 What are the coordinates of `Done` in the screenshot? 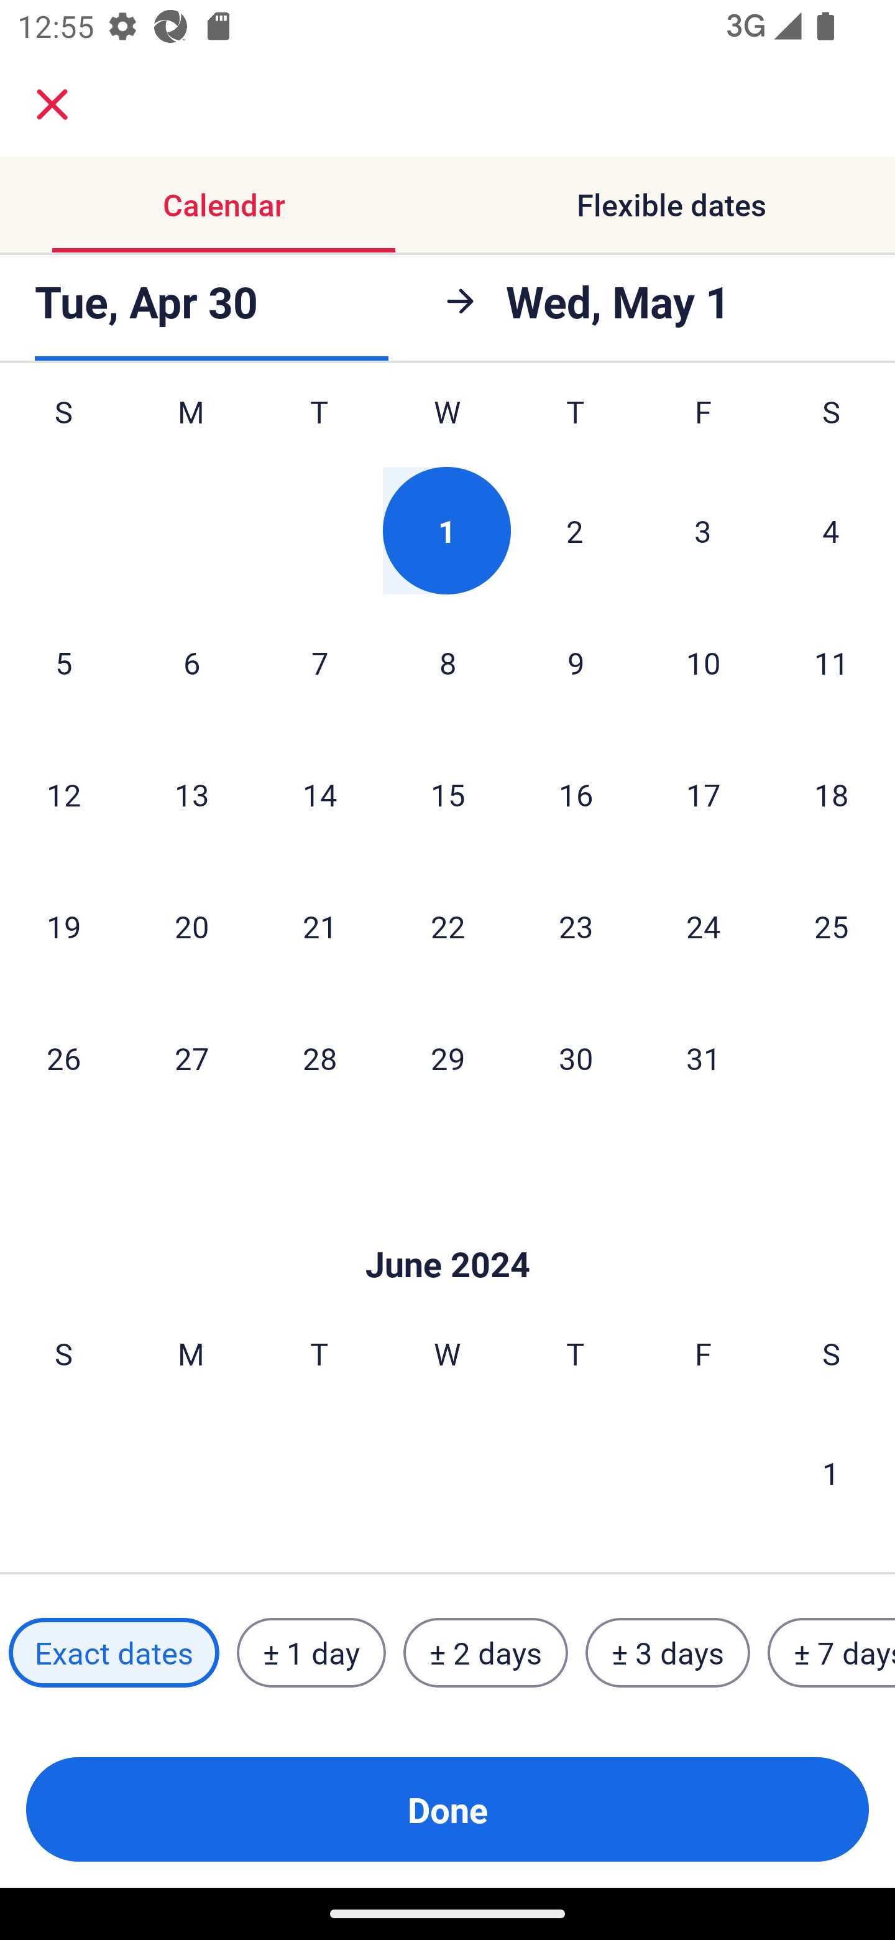 It's located at (447, 1809).